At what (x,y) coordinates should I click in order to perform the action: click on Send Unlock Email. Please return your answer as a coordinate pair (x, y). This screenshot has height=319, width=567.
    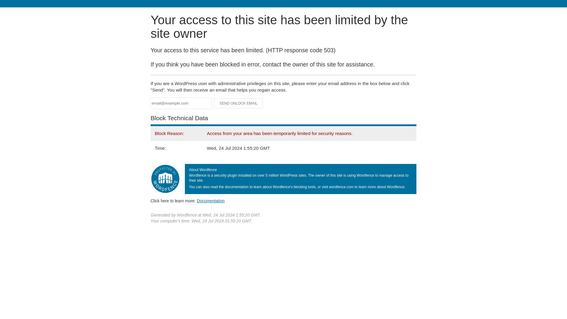
    Looking at the image, I should click on (239, 103).